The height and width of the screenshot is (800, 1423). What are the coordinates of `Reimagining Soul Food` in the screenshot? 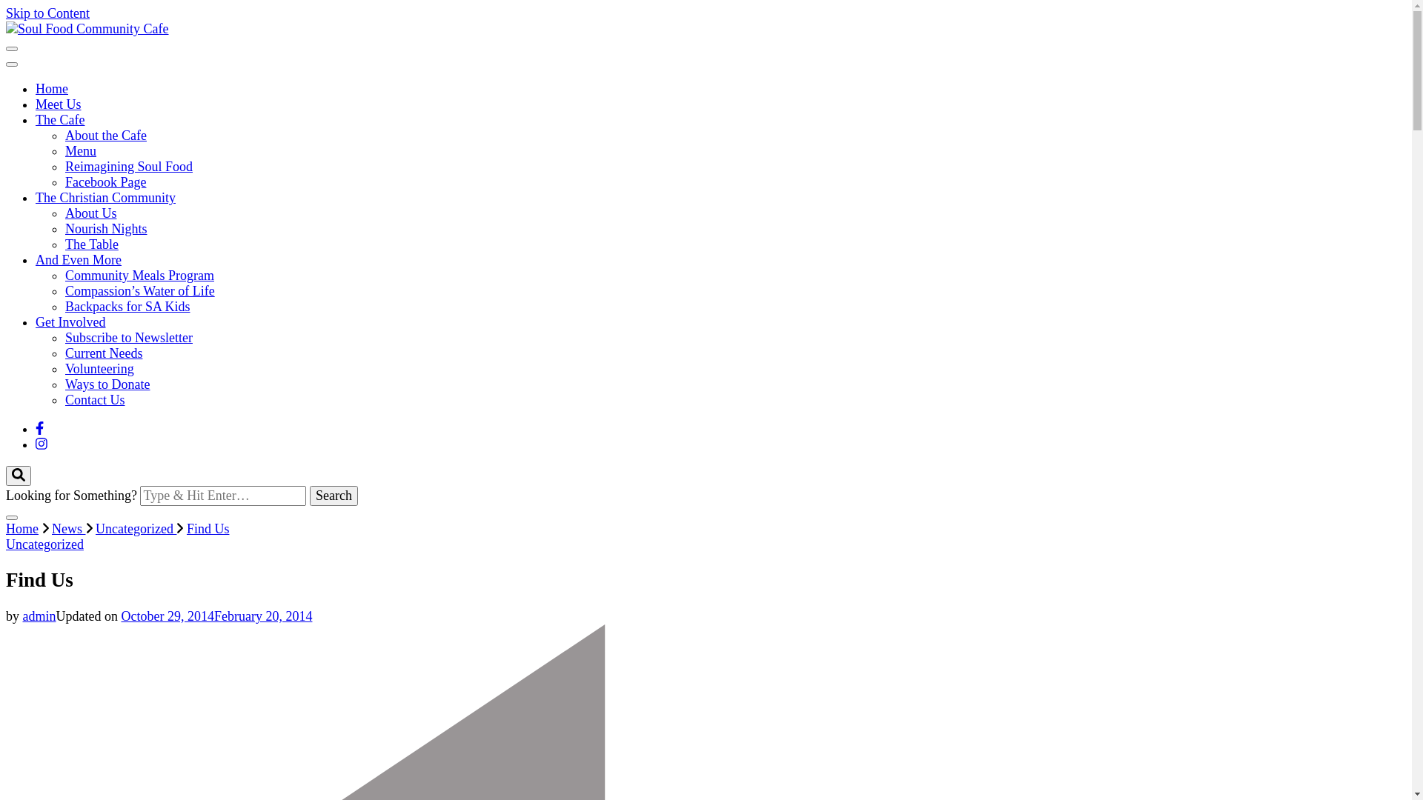 It's located at (129, 167).